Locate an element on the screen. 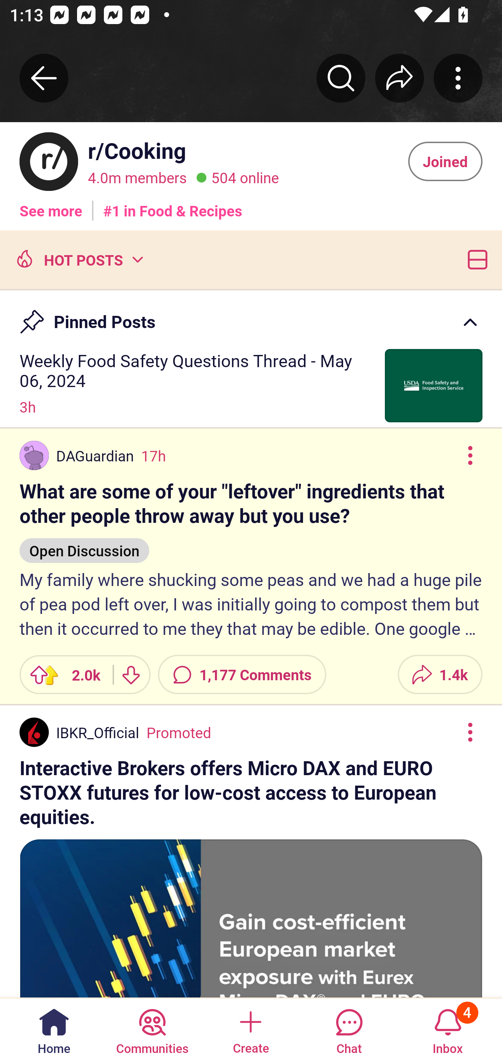 The height and width of the screenshot is (1061, 502). Inbox, has 4 notifications 4 Inbox is located at coordinates (448, 1029).